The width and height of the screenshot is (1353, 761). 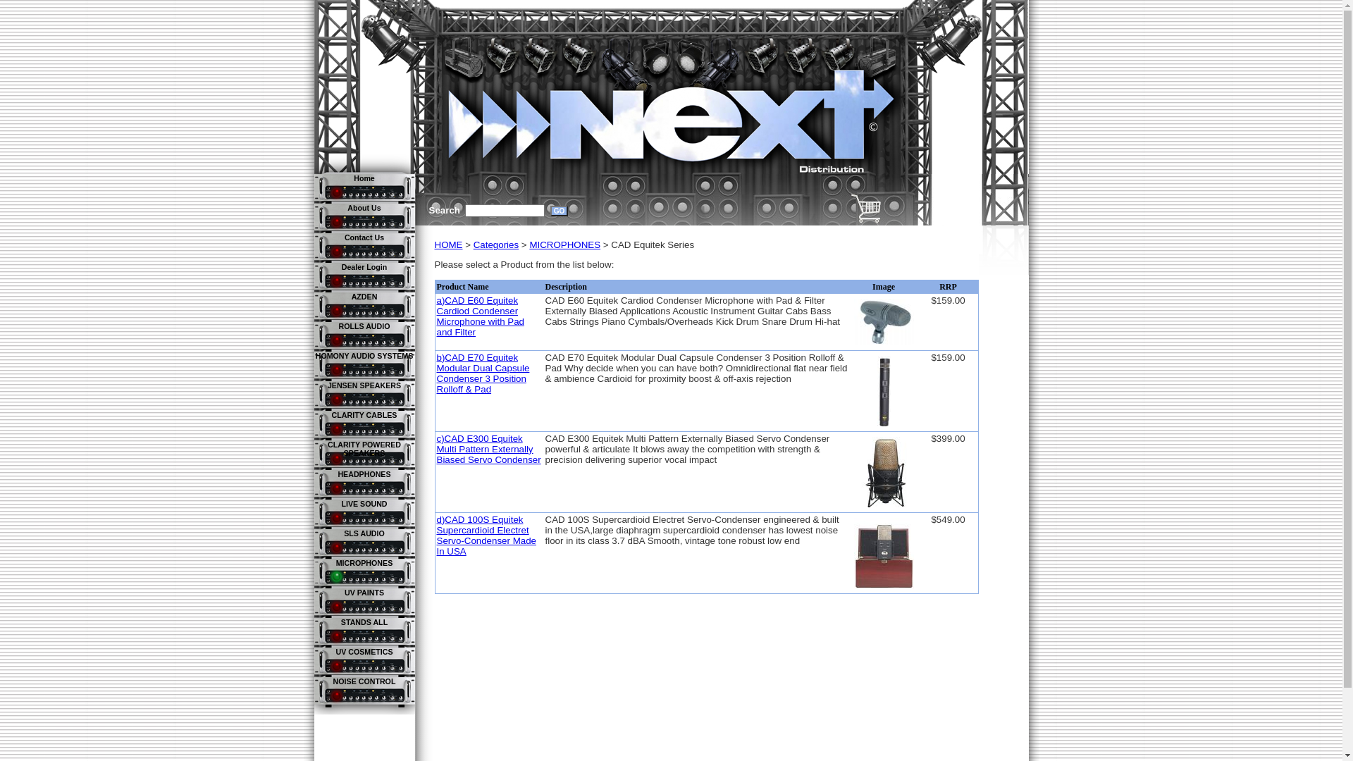 What do you see at coordinates (364, 237) in the screenshot?
I see `Contact Us` at bounding box center [364, 237].